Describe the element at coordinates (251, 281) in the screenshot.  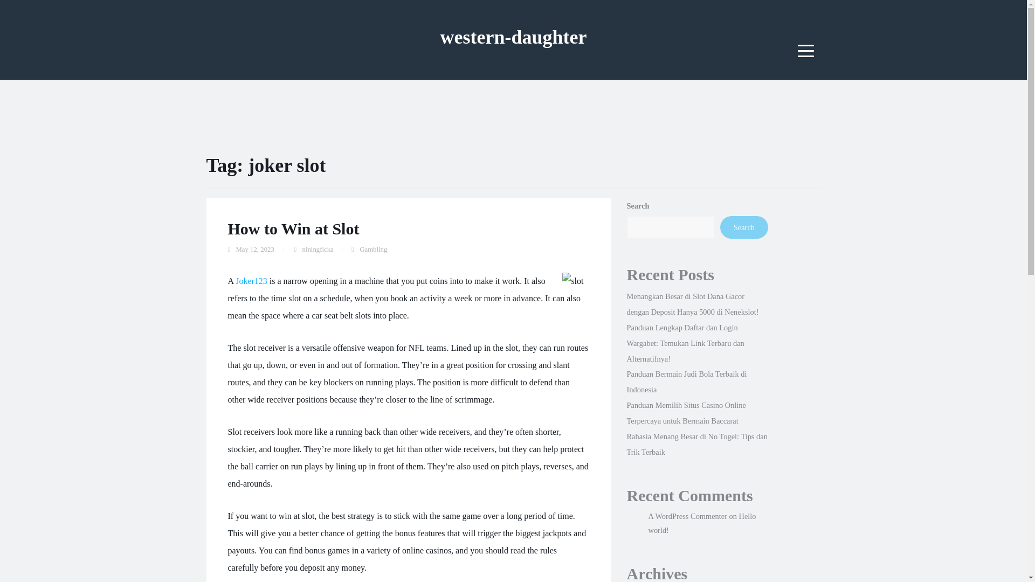
I see `Joker123` at that location.